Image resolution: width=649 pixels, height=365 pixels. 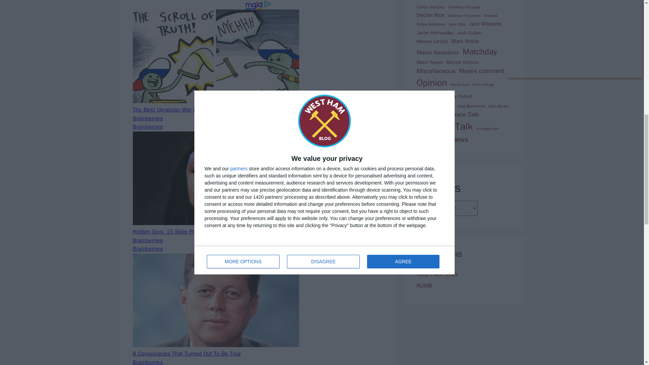 I want to click on Felipe Anderson, so click(x=431, y=24).